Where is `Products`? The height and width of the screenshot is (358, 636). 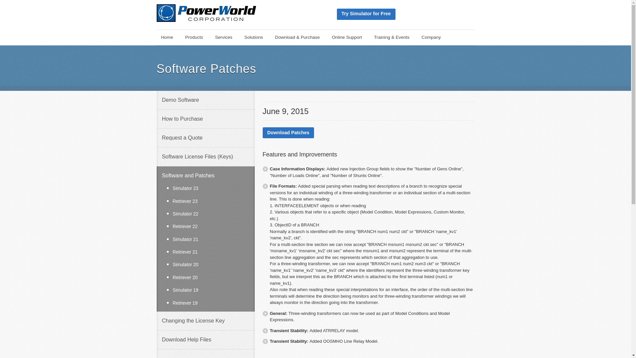 Products is located at coordinates (194, 37).